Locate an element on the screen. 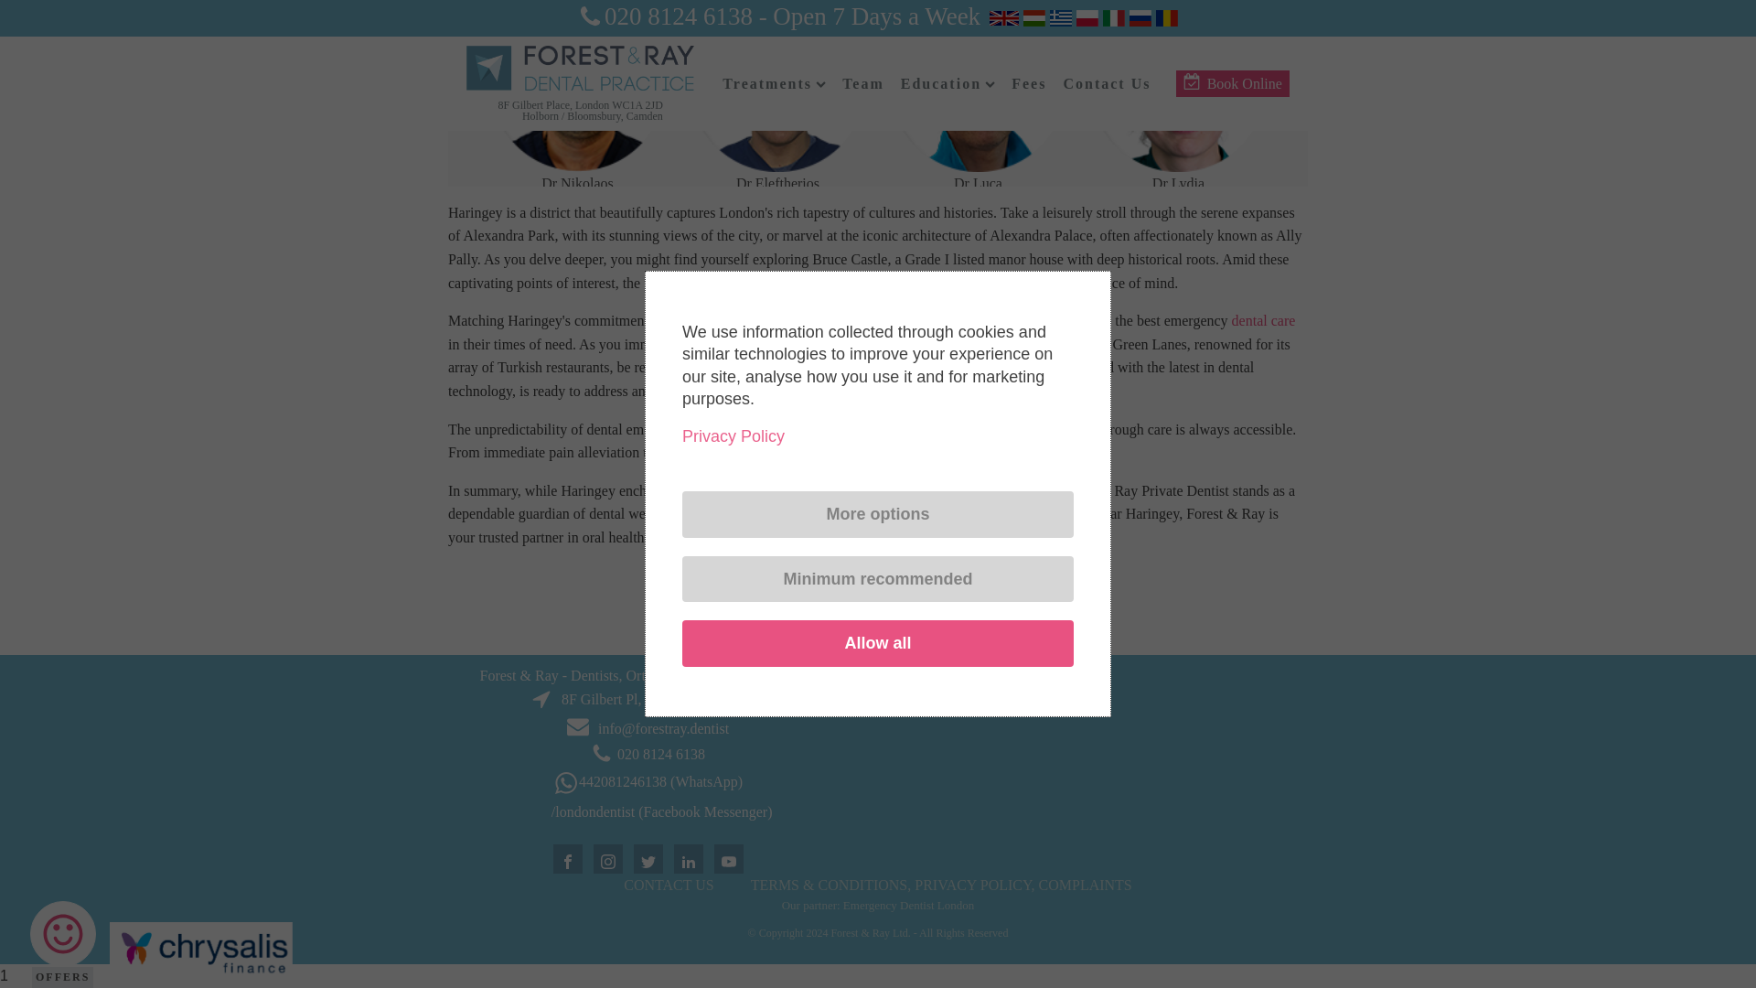 Image resolution: width=1756 pixels, height=988 pixels. Visit our YouTube channel is located at coordinates (728, 862).